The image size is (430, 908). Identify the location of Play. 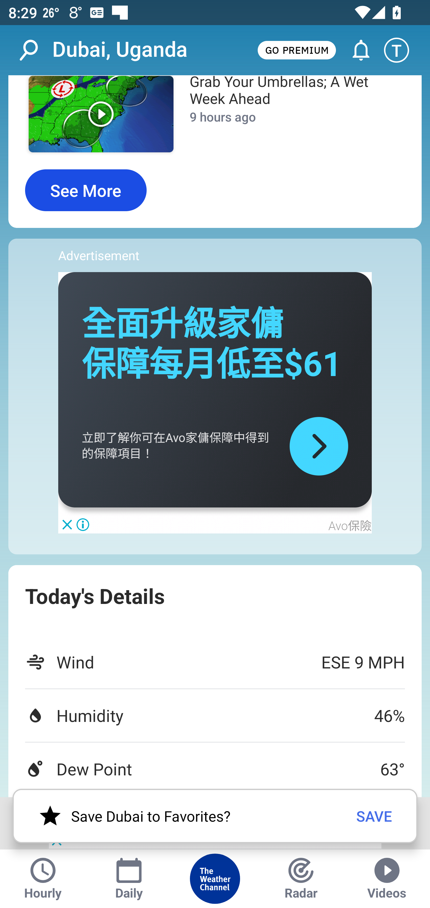
(101, 114).